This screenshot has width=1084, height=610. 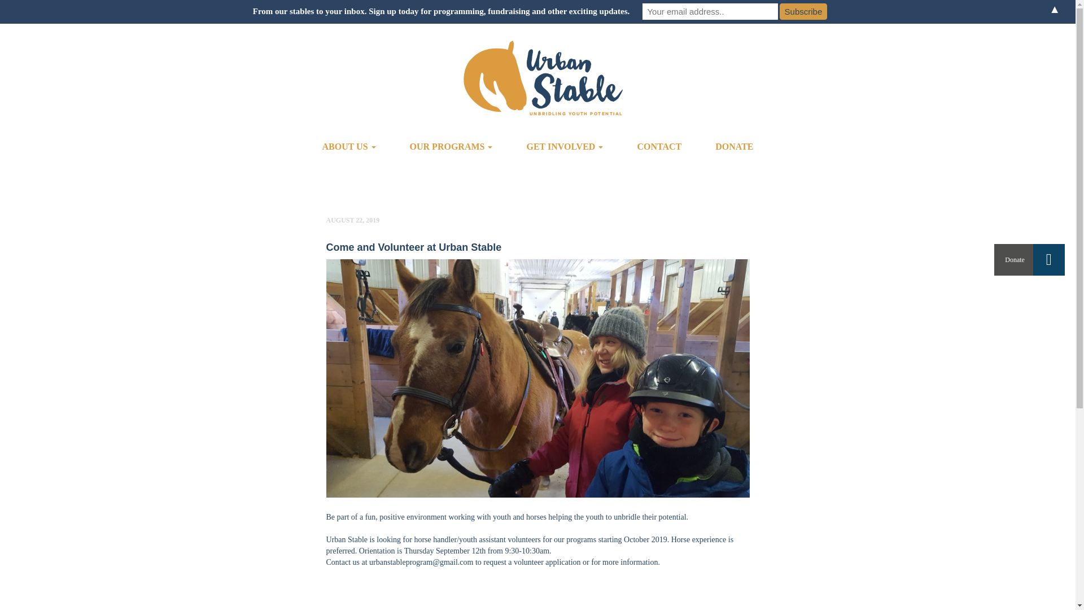 I want to click on ABOUT US, so click(x=349, y=147).